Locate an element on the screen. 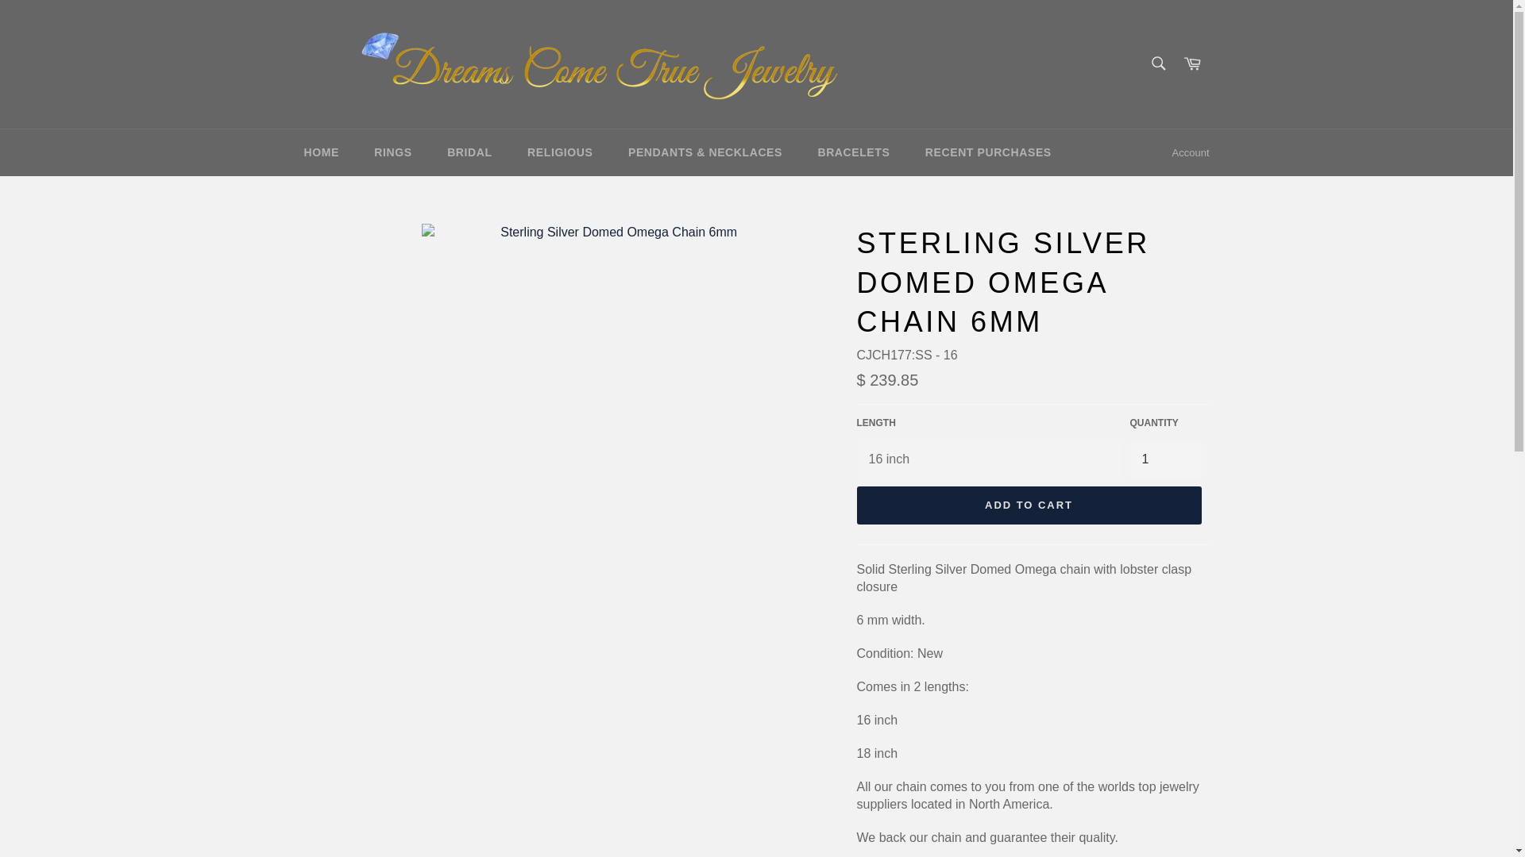 This screenshot has width=1525, height=857. RINGS is located at coordinates (392, 152).